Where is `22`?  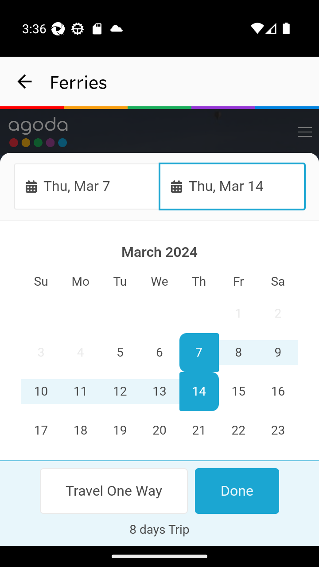 22 is located at coordinates (238, 431).